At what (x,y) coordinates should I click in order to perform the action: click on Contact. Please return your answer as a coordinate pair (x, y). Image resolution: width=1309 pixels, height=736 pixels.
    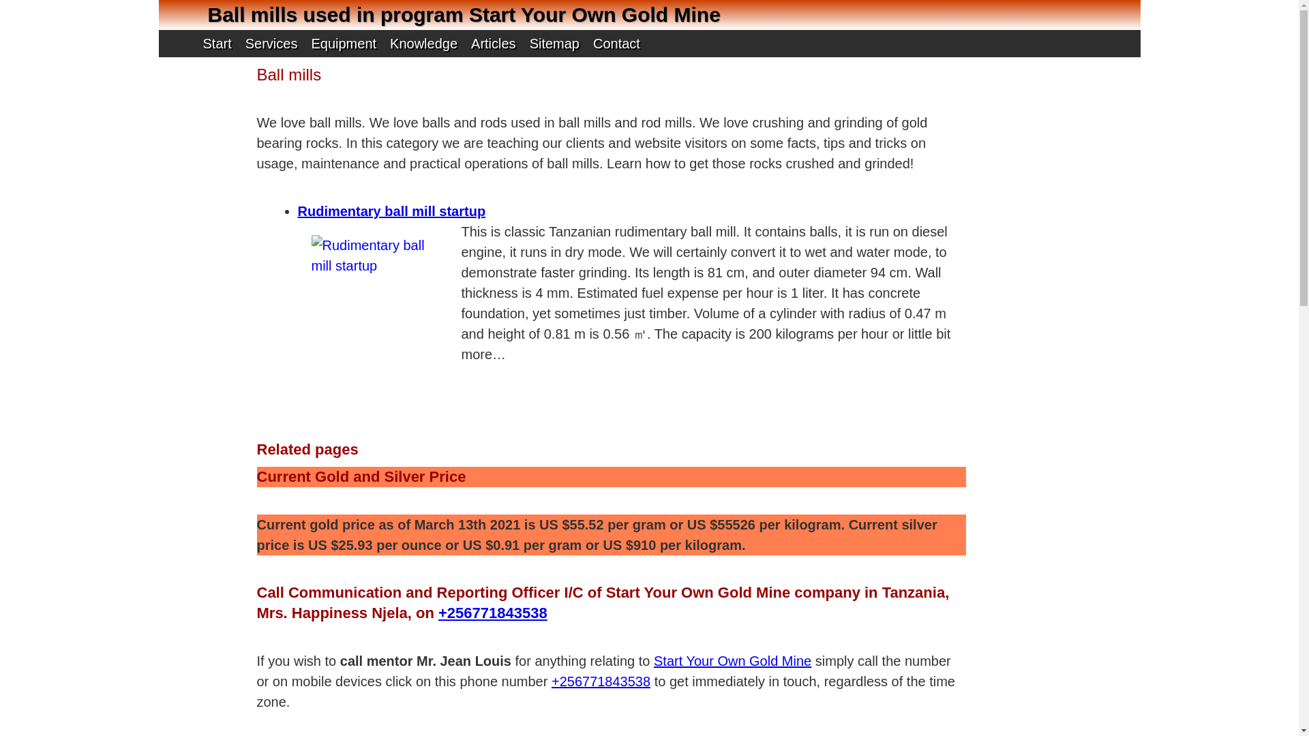
    Looking at the image, I should click on (216, 44).